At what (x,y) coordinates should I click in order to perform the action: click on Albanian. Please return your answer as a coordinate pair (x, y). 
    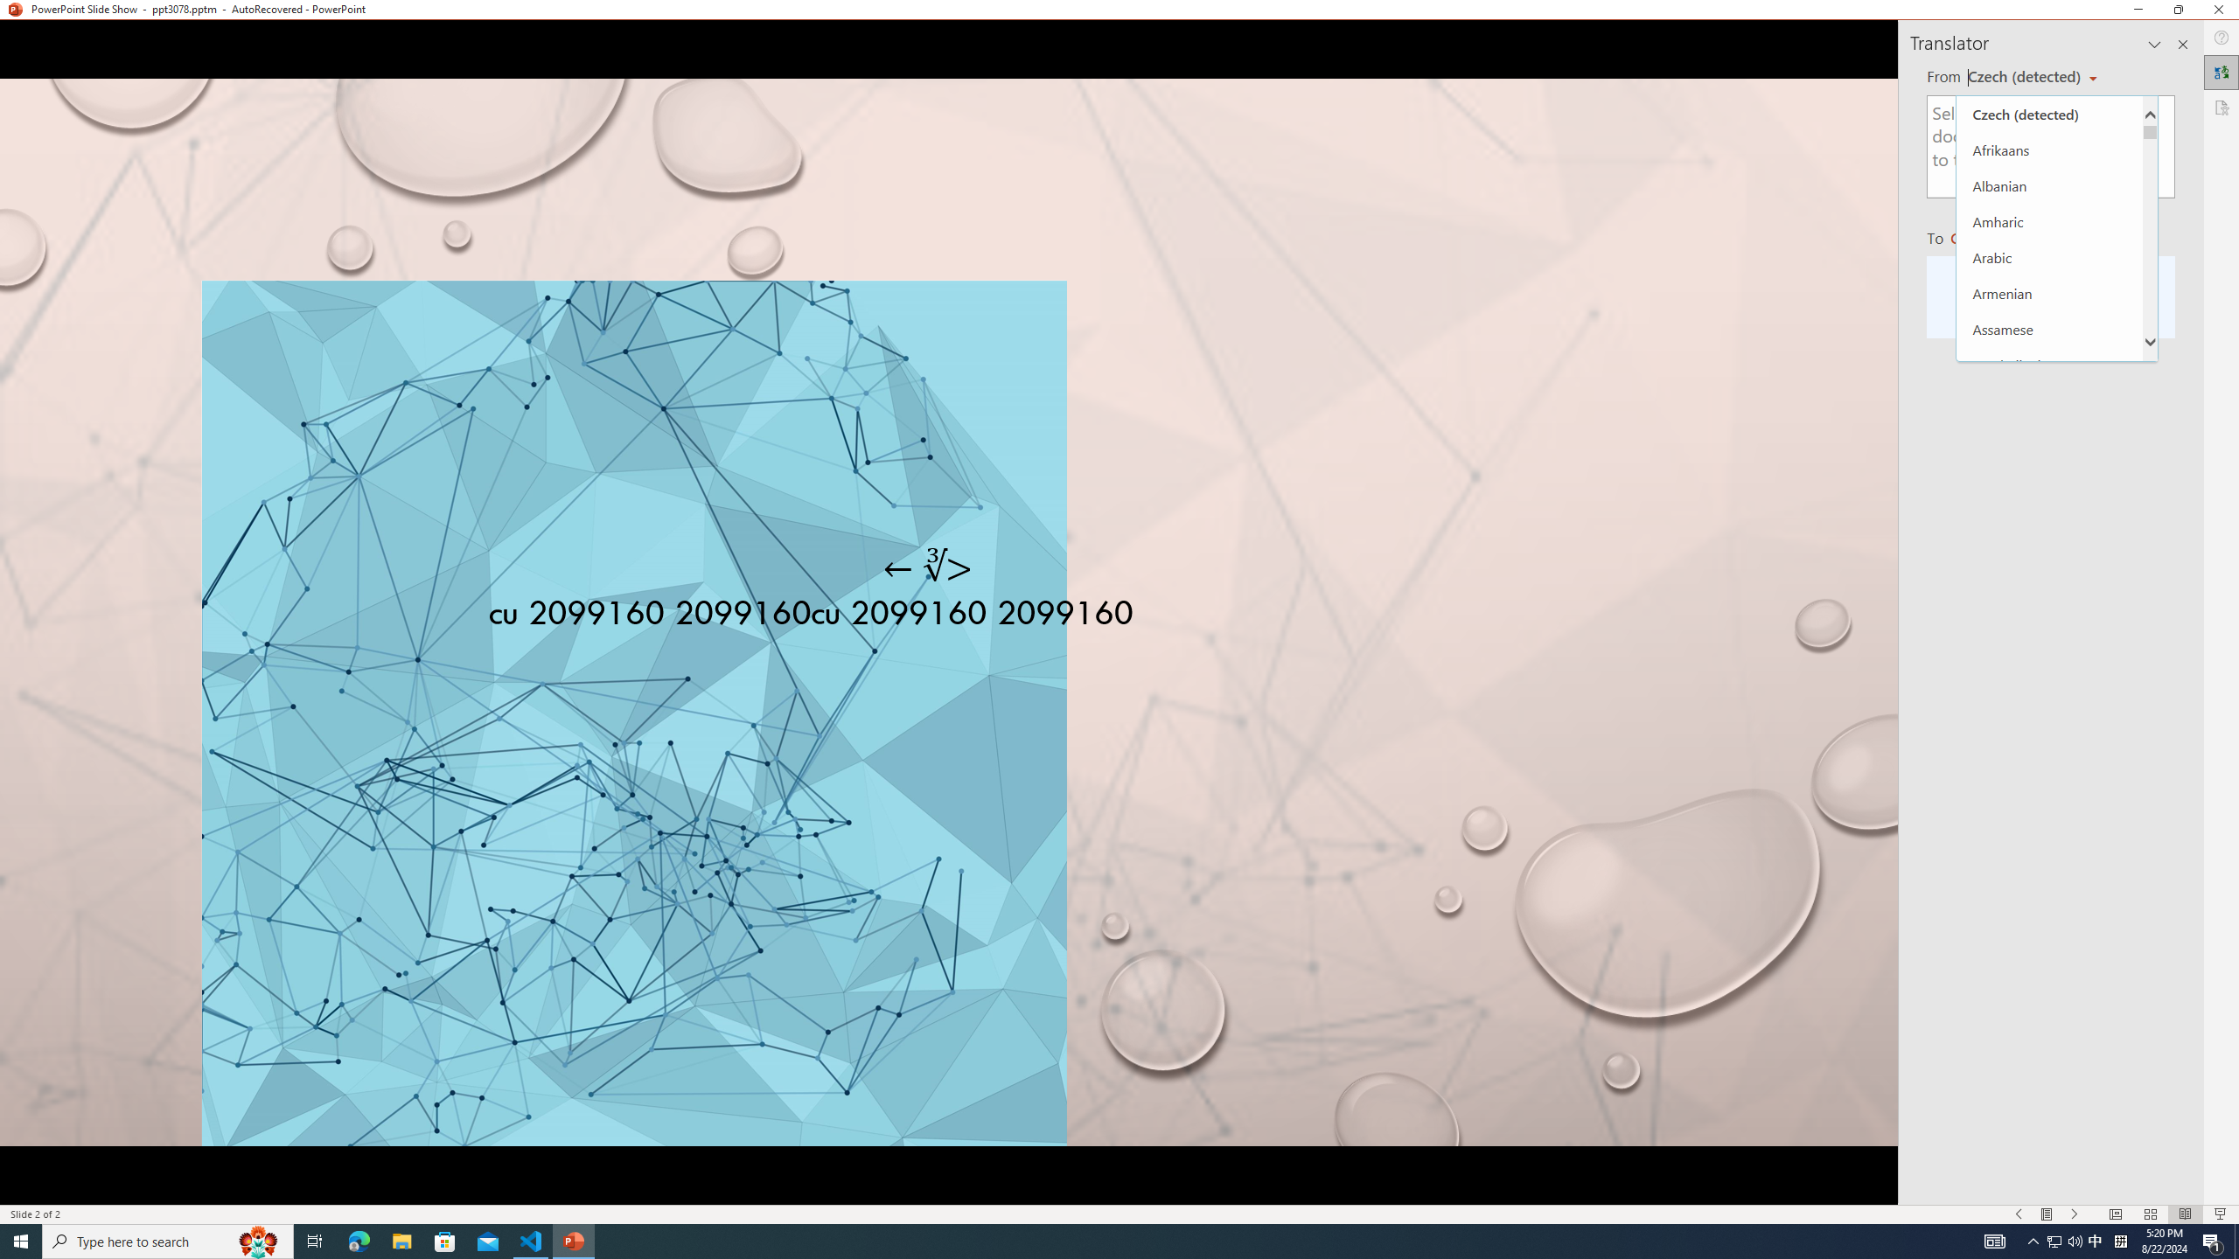
    Looking at the image, I should click on (2049, 185).